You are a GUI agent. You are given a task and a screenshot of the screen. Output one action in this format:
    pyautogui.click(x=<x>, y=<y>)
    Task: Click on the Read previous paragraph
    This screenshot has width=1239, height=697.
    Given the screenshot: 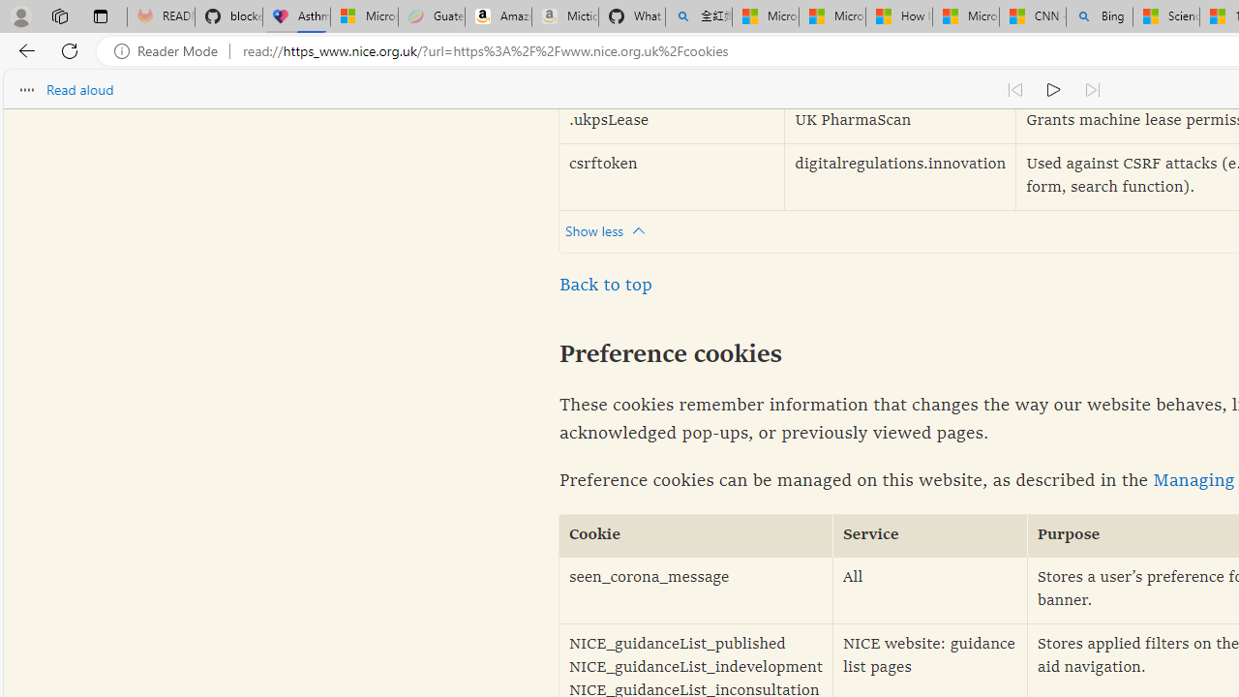 What is the action you would take?
    pyautogui.click(x=1014, y=89)
    